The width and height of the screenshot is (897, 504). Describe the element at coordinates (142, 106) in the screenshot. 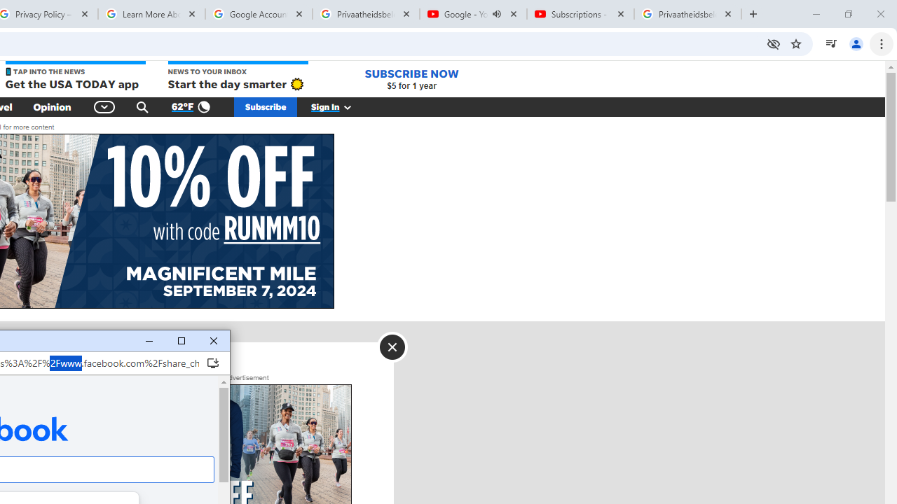

I see `Search` at that location.